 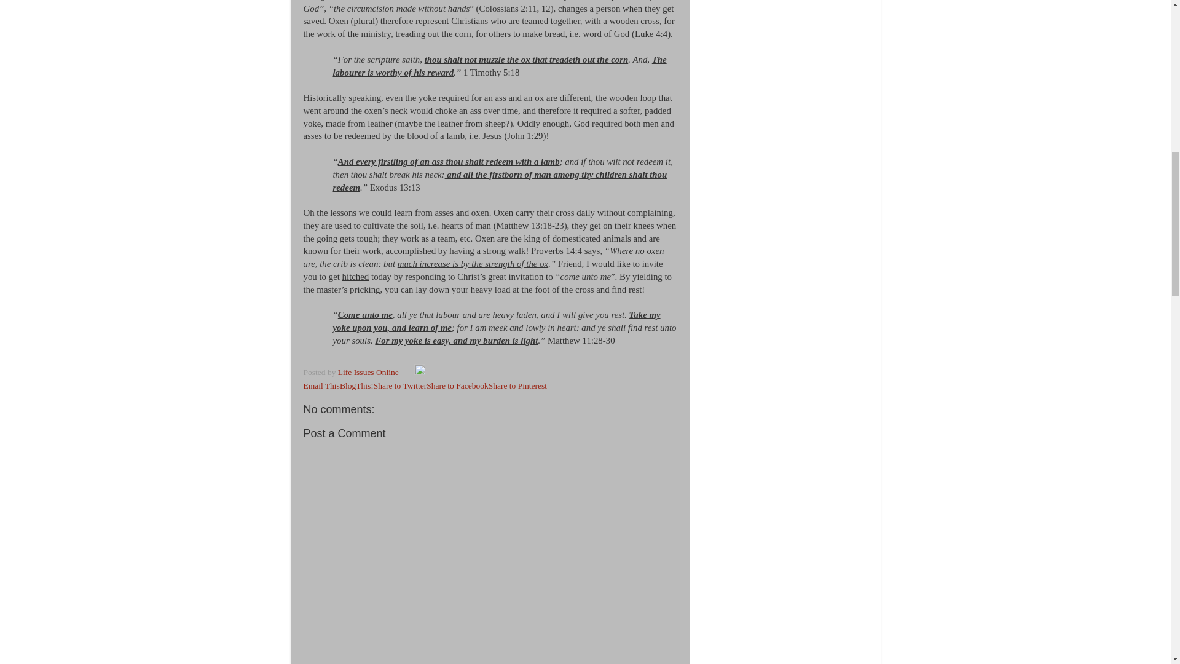 What do you see at coordinates (369, 373) in the screenshot?
I see `Life Issues Online` at bounding box center [369, 373].